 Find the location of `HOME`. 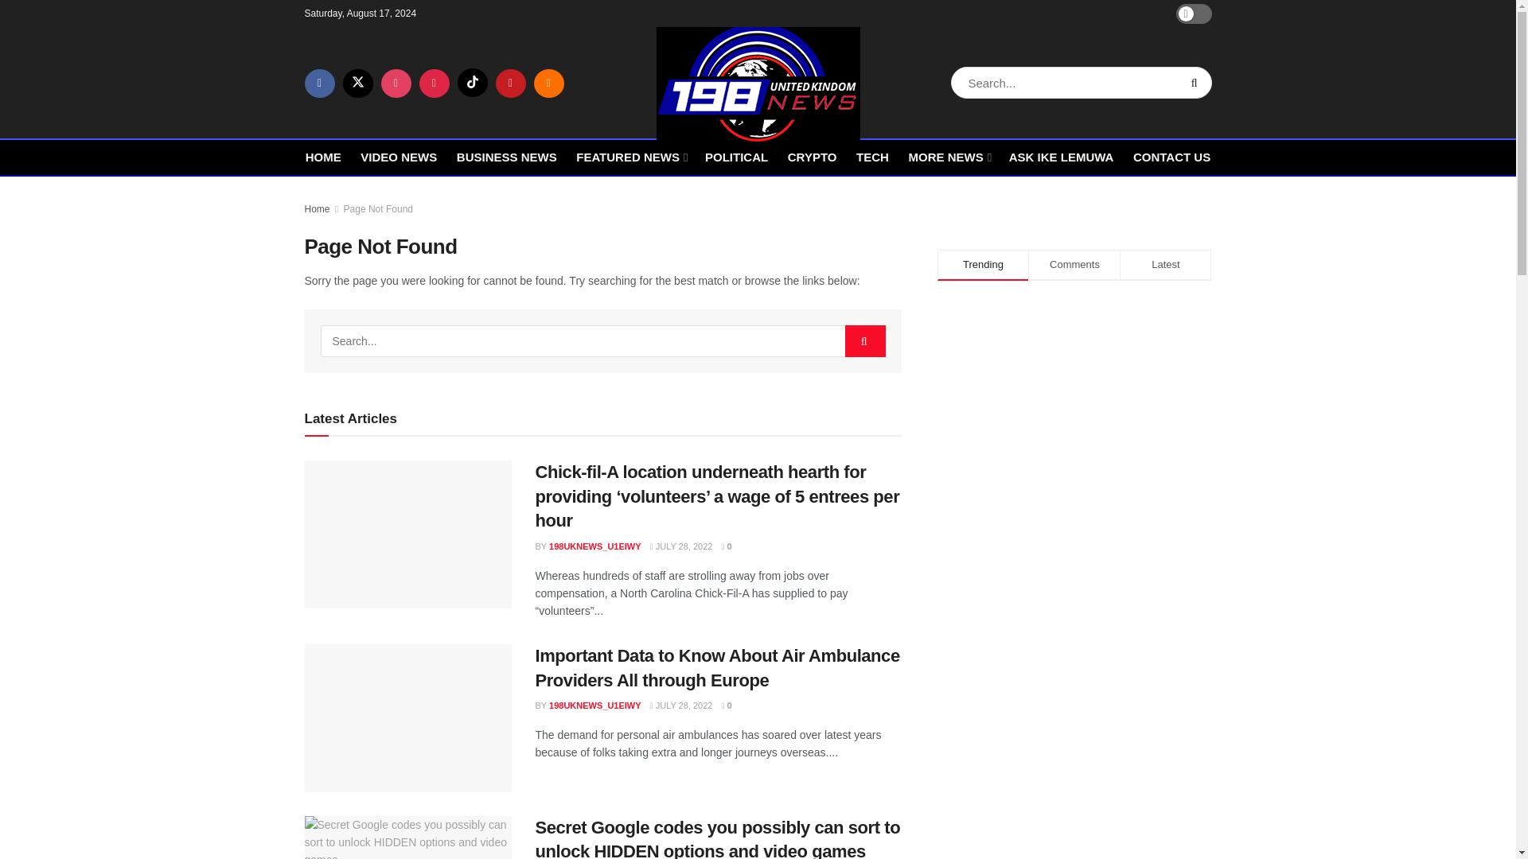

HOME is located at coordinates (323, 156).